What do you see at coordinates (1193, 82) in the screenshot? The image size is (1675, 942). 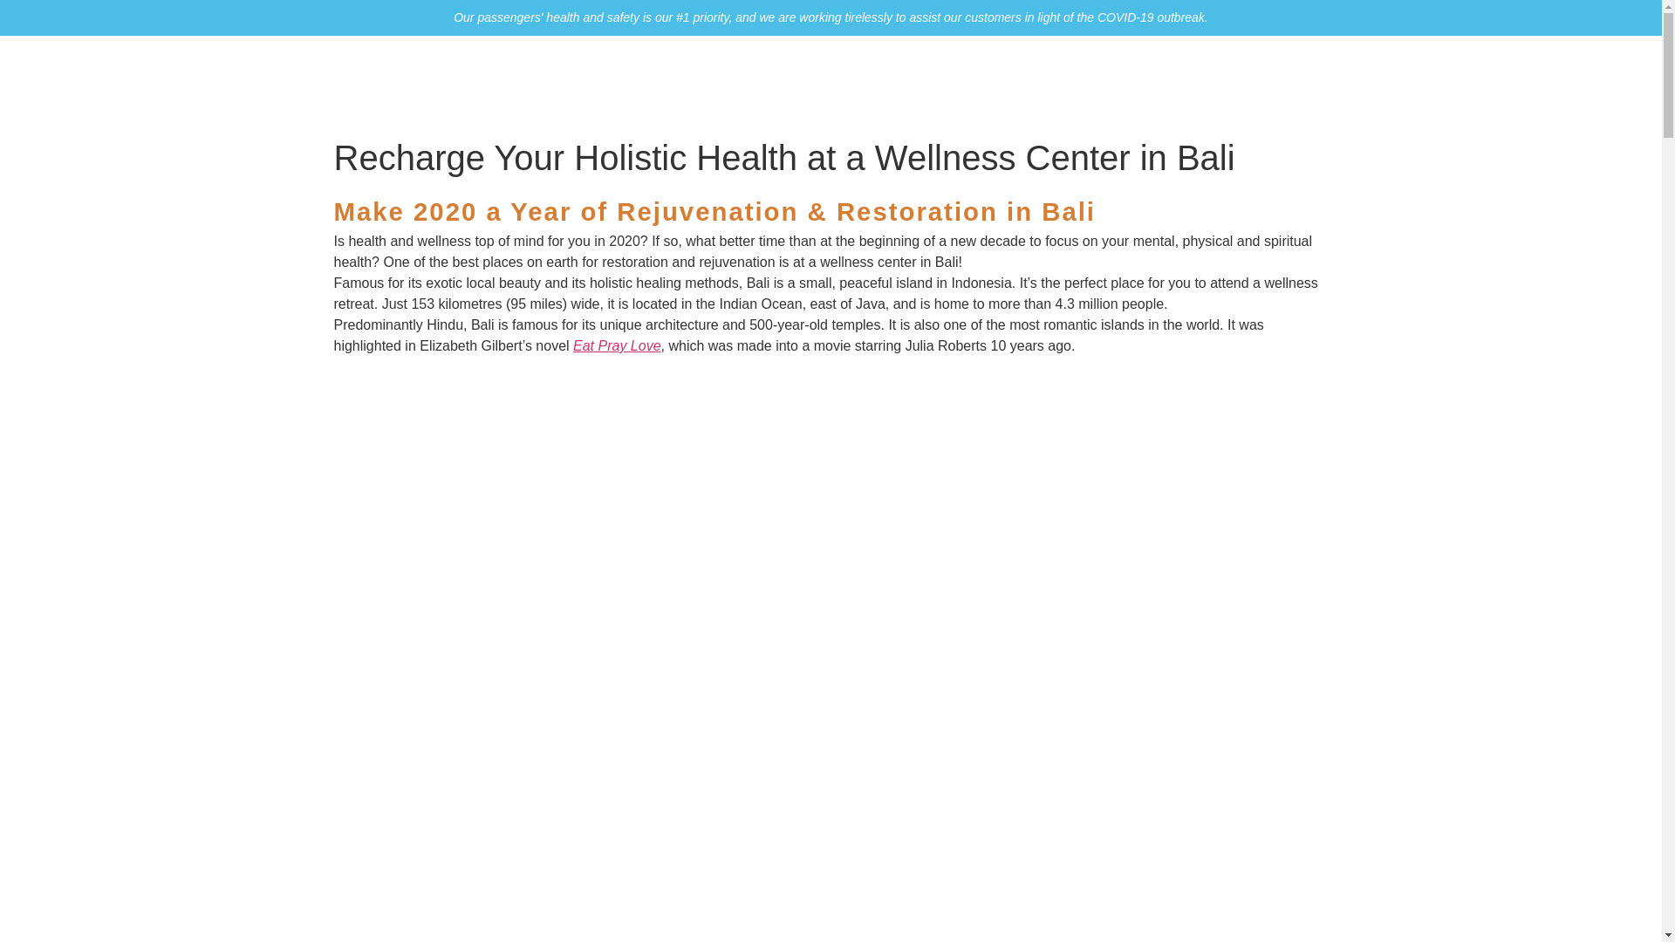 I see `Blogs` at bounding box center [1193, 82].